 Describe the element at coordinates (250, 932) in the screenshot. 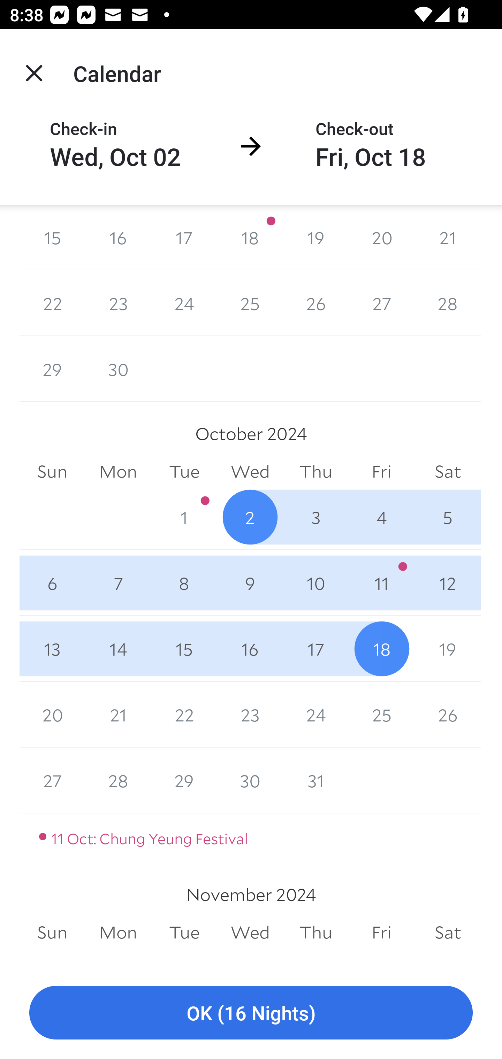

I see `Wed` at that location.